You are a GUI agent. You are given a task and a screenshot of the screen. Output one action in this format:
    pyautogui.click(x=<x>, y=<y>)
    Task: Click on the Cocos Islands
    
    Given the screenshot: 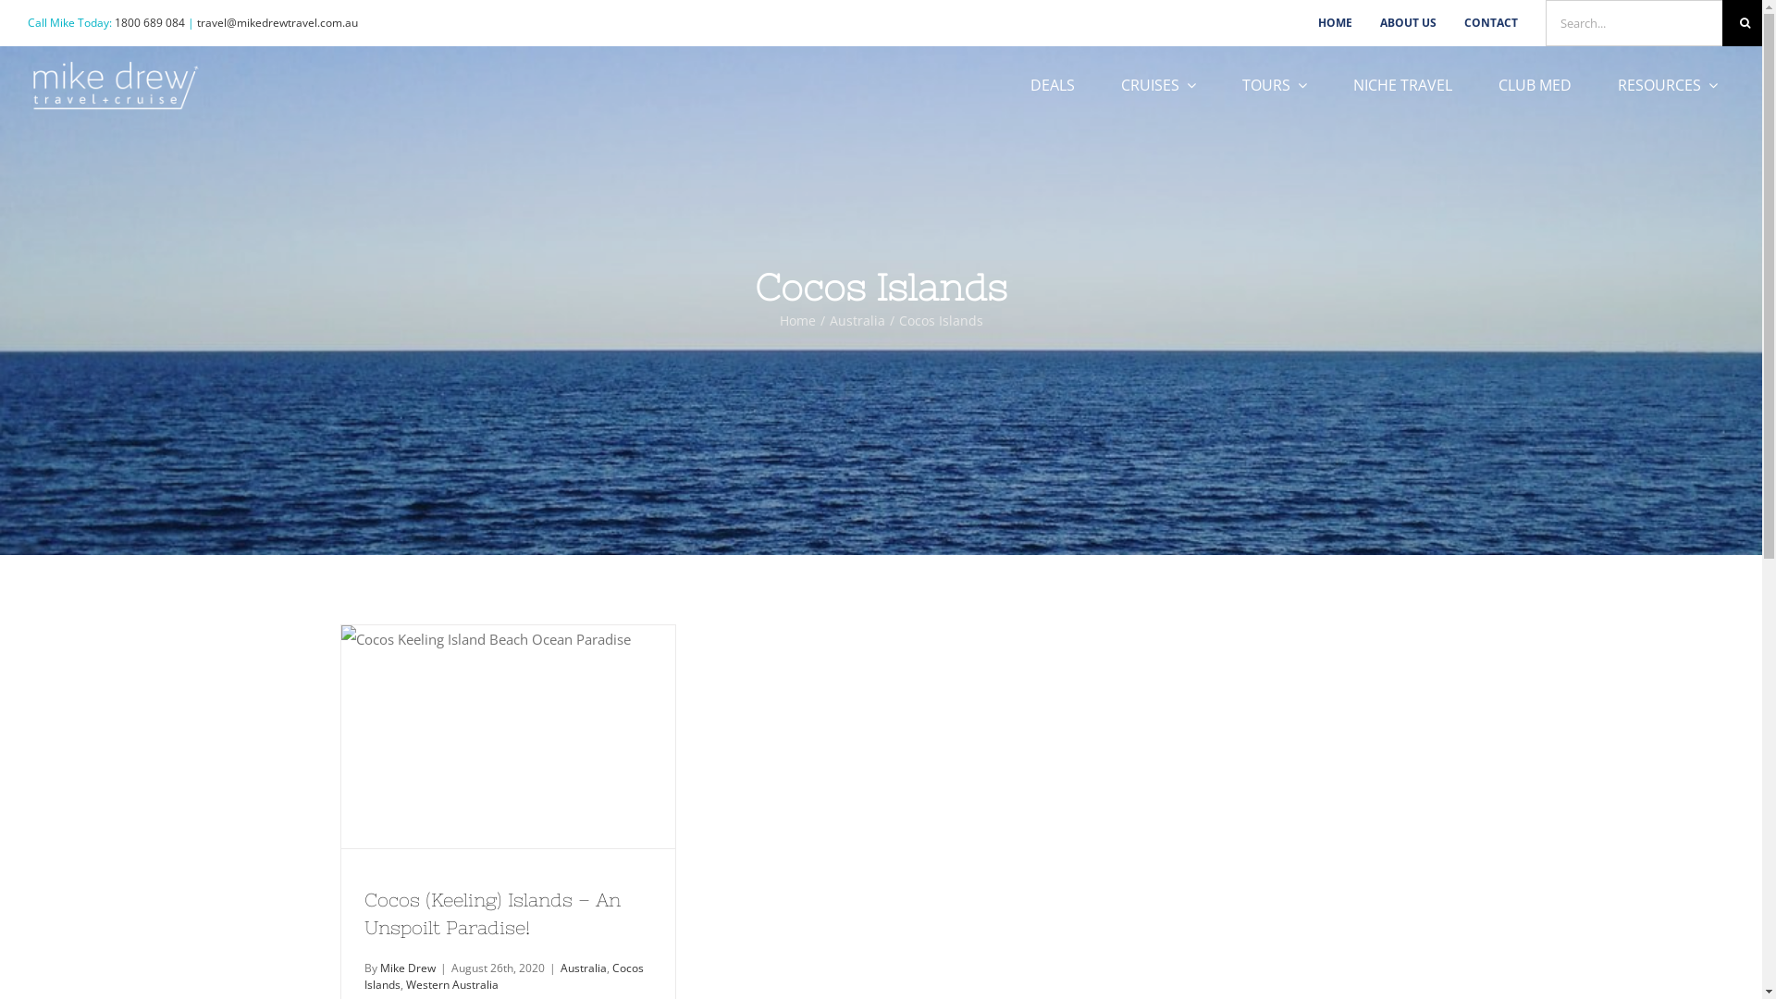 What is the action you would take?
    pyautogui.click(x=504, y=977)
    